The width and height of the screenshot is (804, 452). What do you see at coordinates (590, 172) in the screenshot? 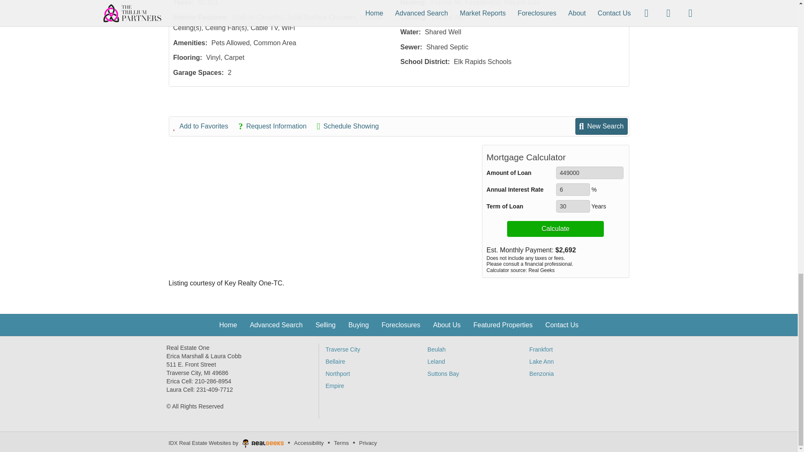
I see `449000` at bounding box center [590, 172].